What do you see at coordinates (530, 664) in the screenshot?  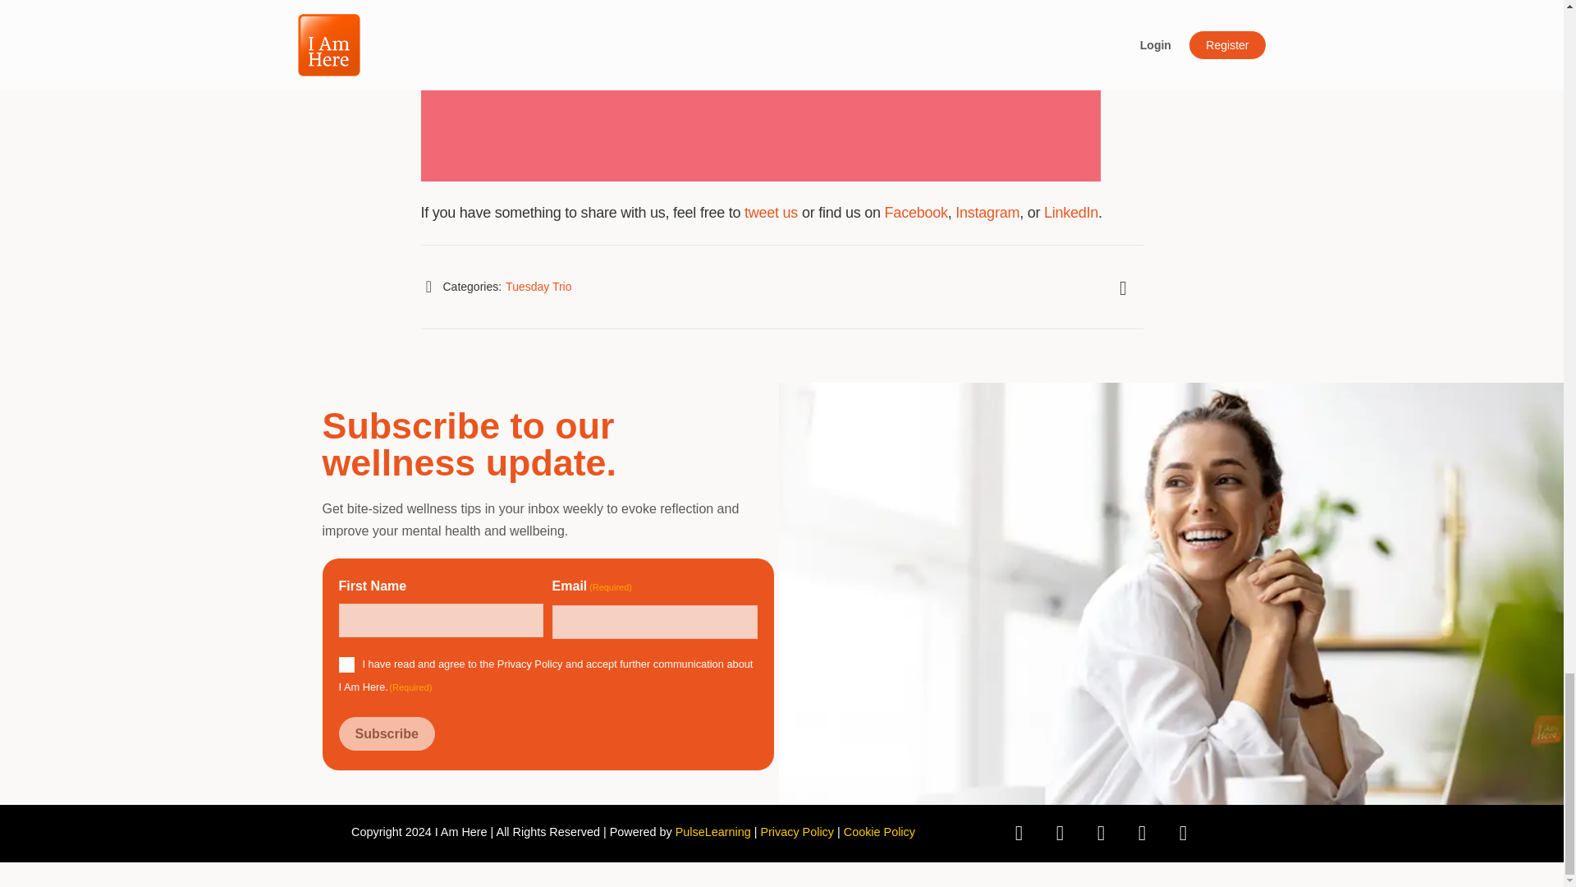 I see `Privacy Policy` at bounding box center [530, 664].